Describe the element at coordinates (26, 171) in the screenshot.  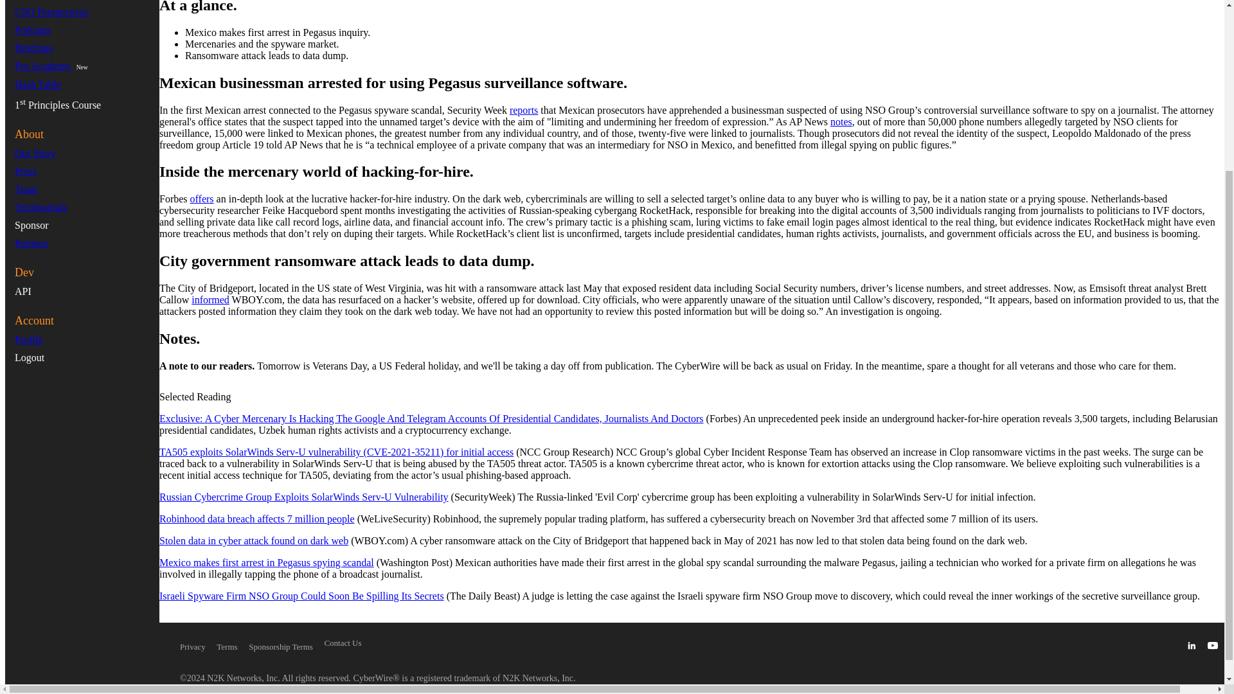
I see `Press` at that location.